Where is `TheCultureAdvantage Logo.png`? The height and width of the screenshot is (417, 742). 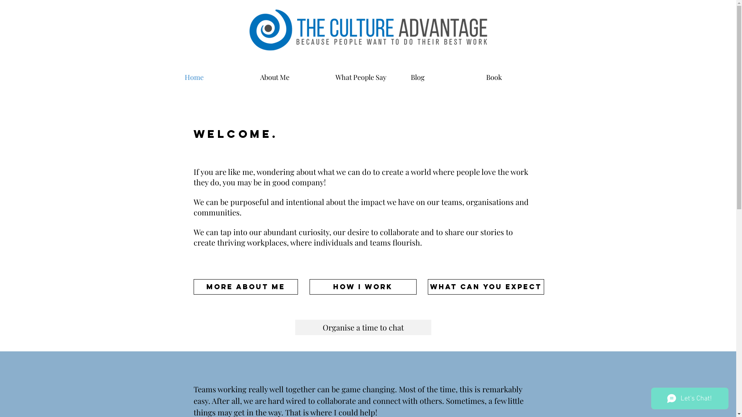 TheCultureAdvantage Logo.png is located at coordinates (369, 27).